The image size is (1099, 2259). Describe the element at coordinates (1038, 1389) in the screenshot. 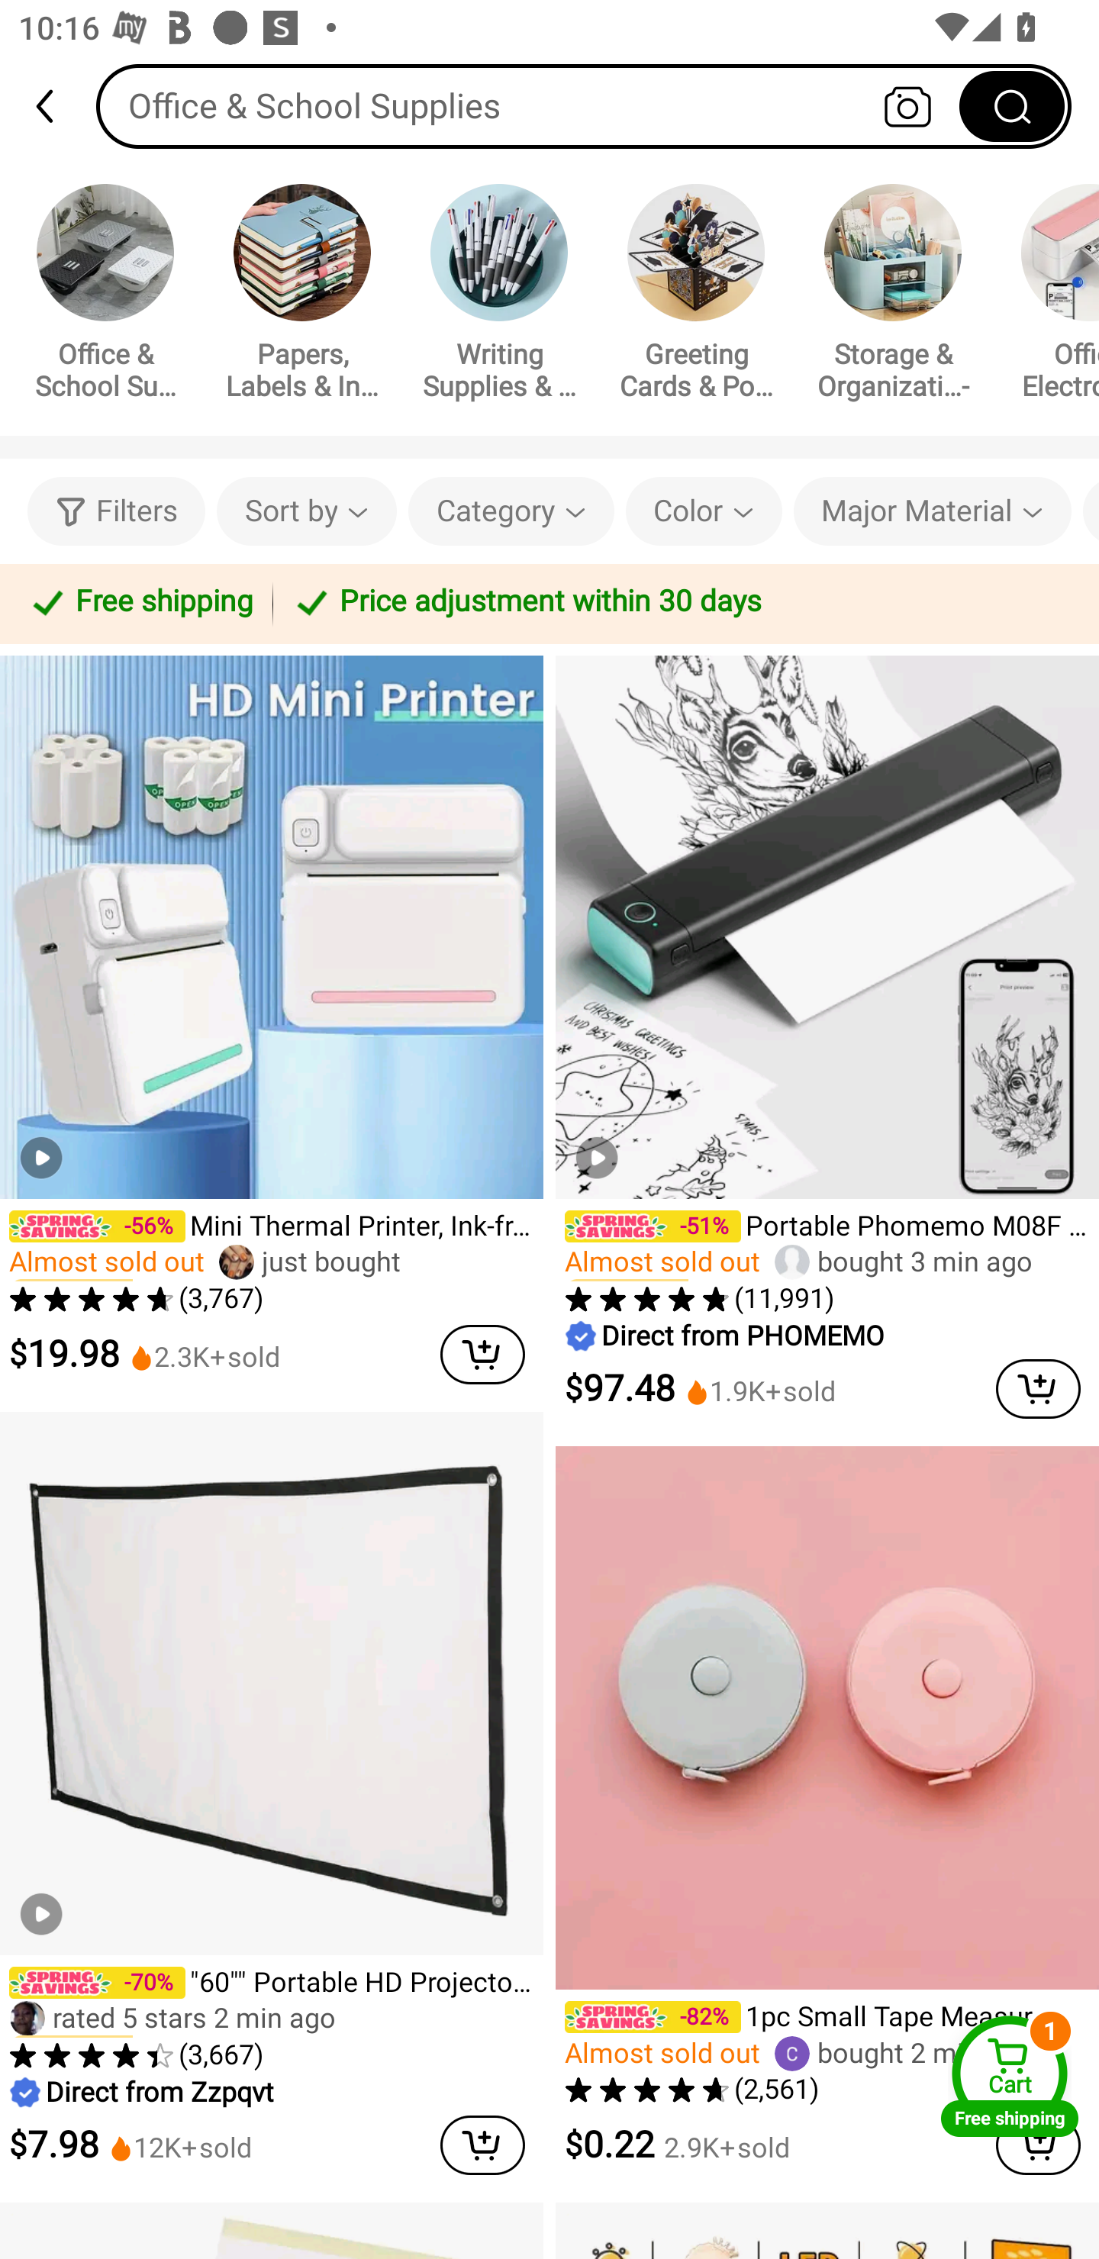

I see `cart delete` at that location.